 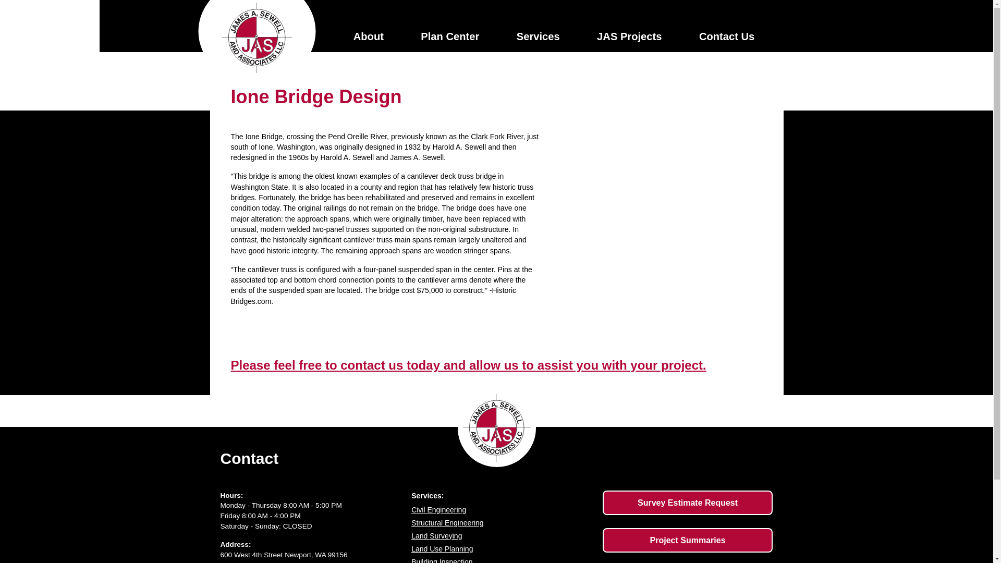 I want to click on Land Use Planning, so click(x=502, y=548).